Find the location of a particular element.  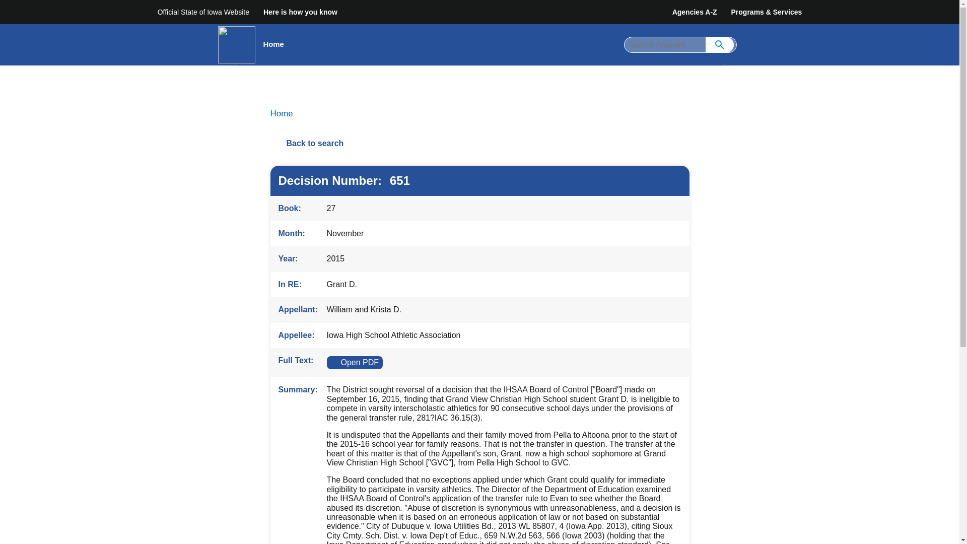

Here is how you know is located at coordinates (300, 12).